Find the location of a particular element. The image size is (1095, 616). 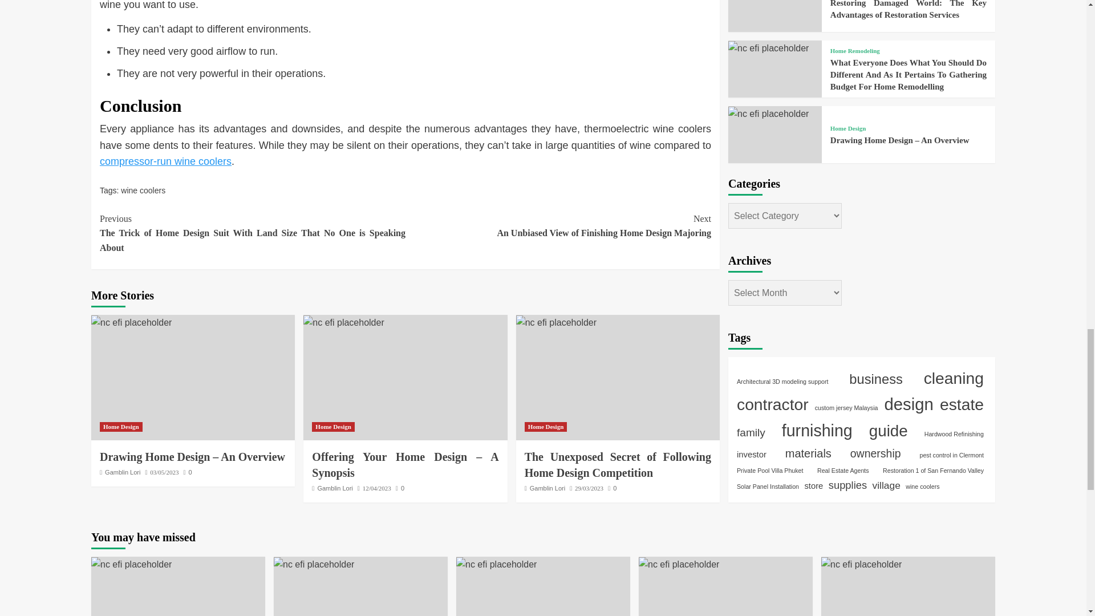

wine coolers is located at coordinates (143, 191).